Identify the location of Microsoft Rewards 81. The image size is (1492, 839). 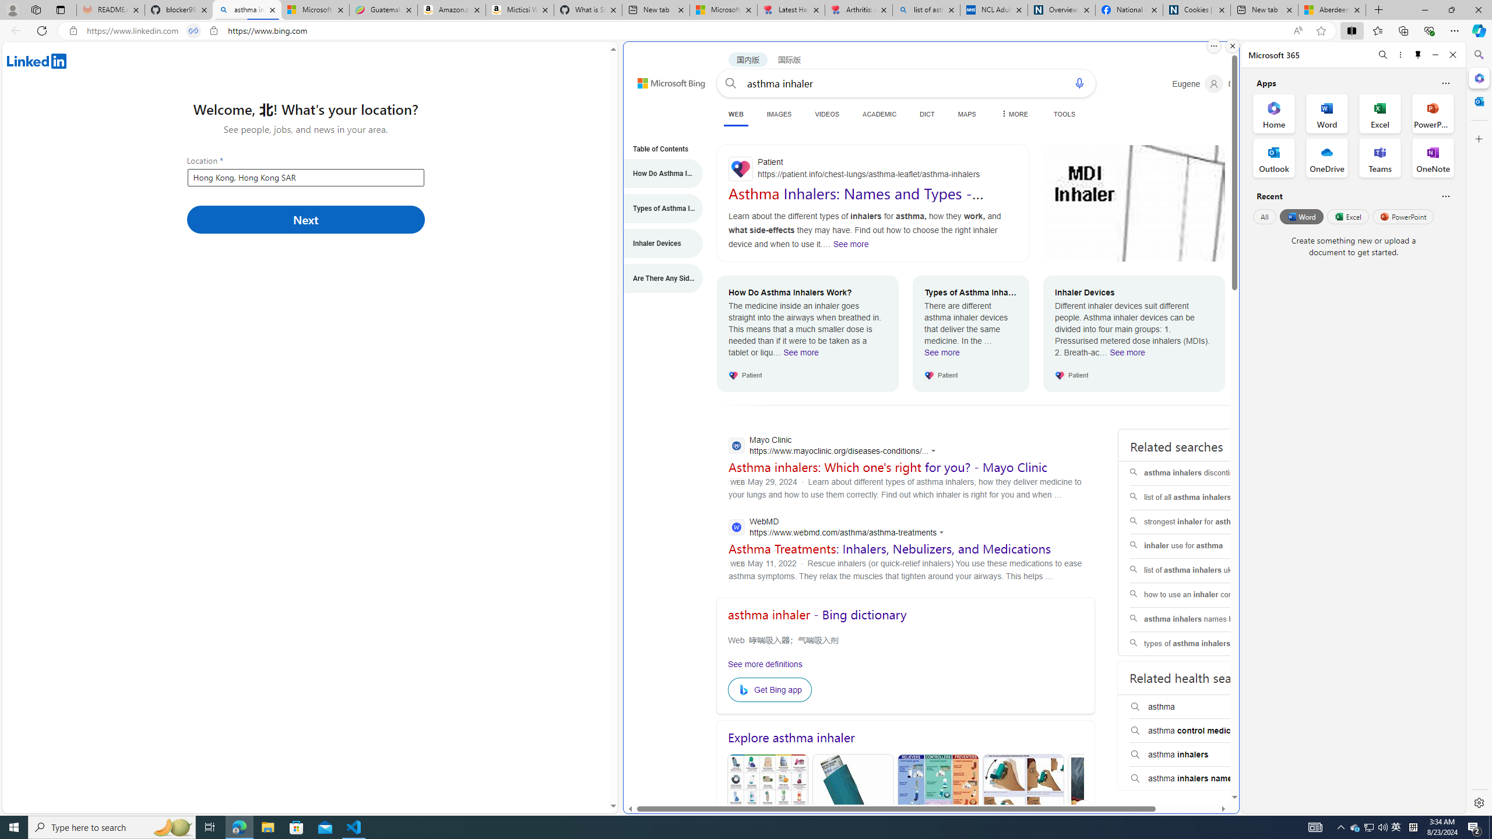
(1245, 84).